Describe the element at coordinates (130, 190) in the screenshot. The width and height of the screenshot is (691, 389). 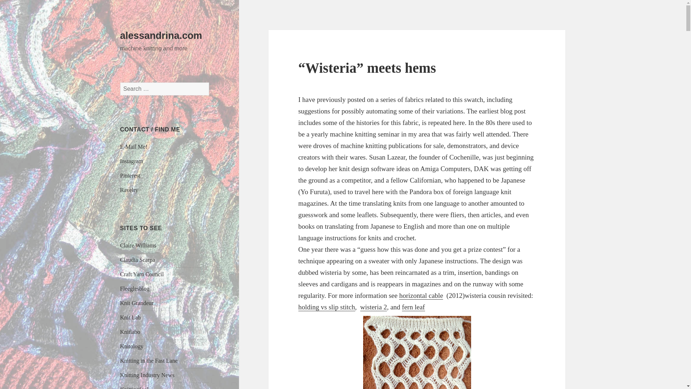
I see `Ravelry` at that location.